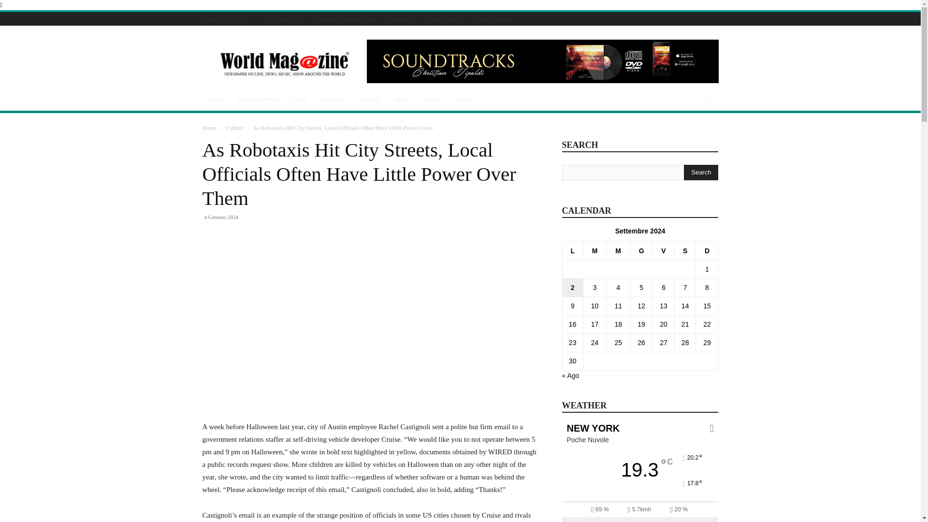  I want to click on Sport, so click(463, 99).